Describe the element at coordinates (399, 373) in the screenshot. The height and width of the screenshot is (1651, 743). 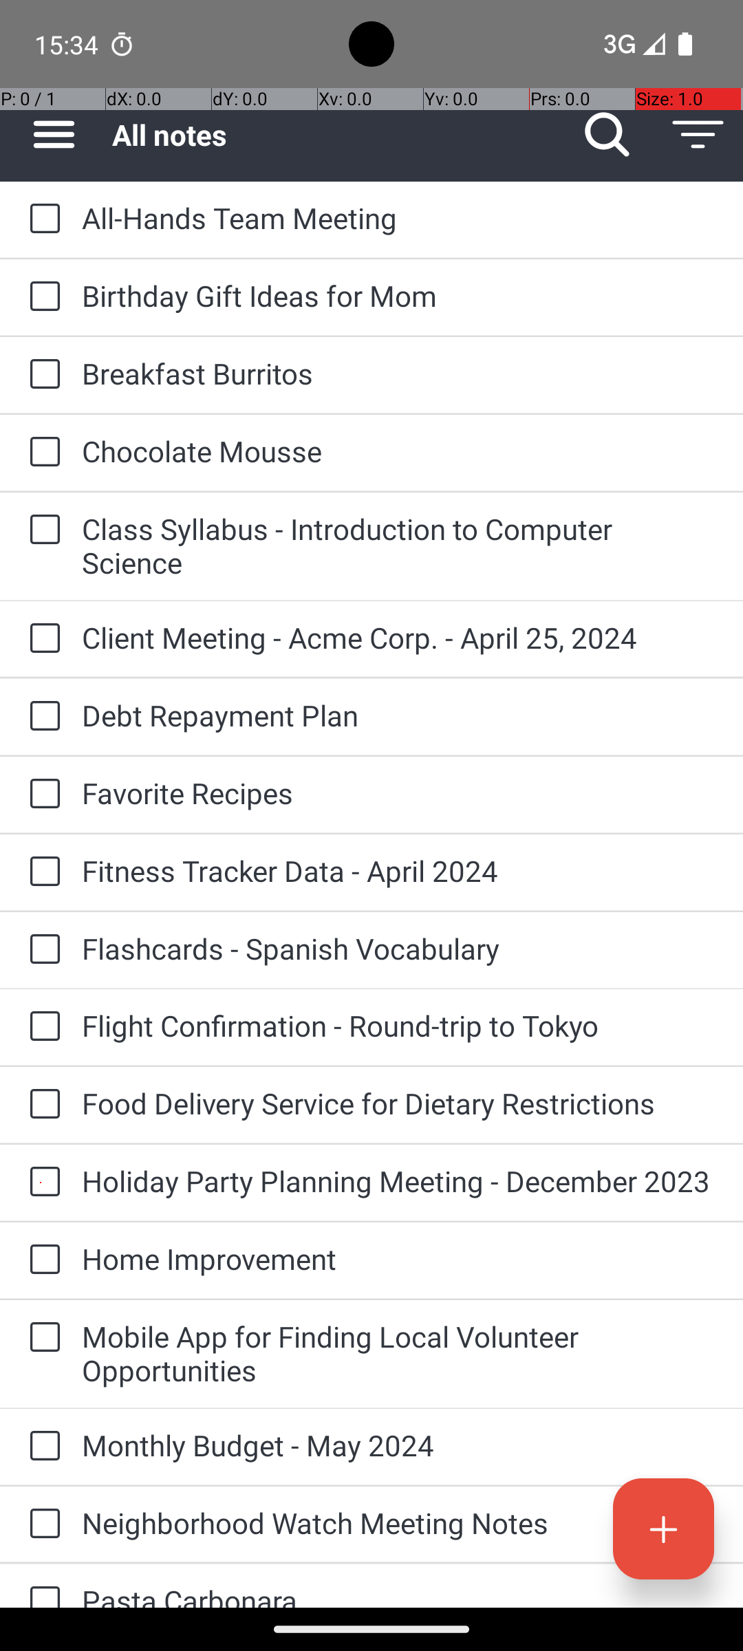
I see `Breakfast Burritos` at that location.